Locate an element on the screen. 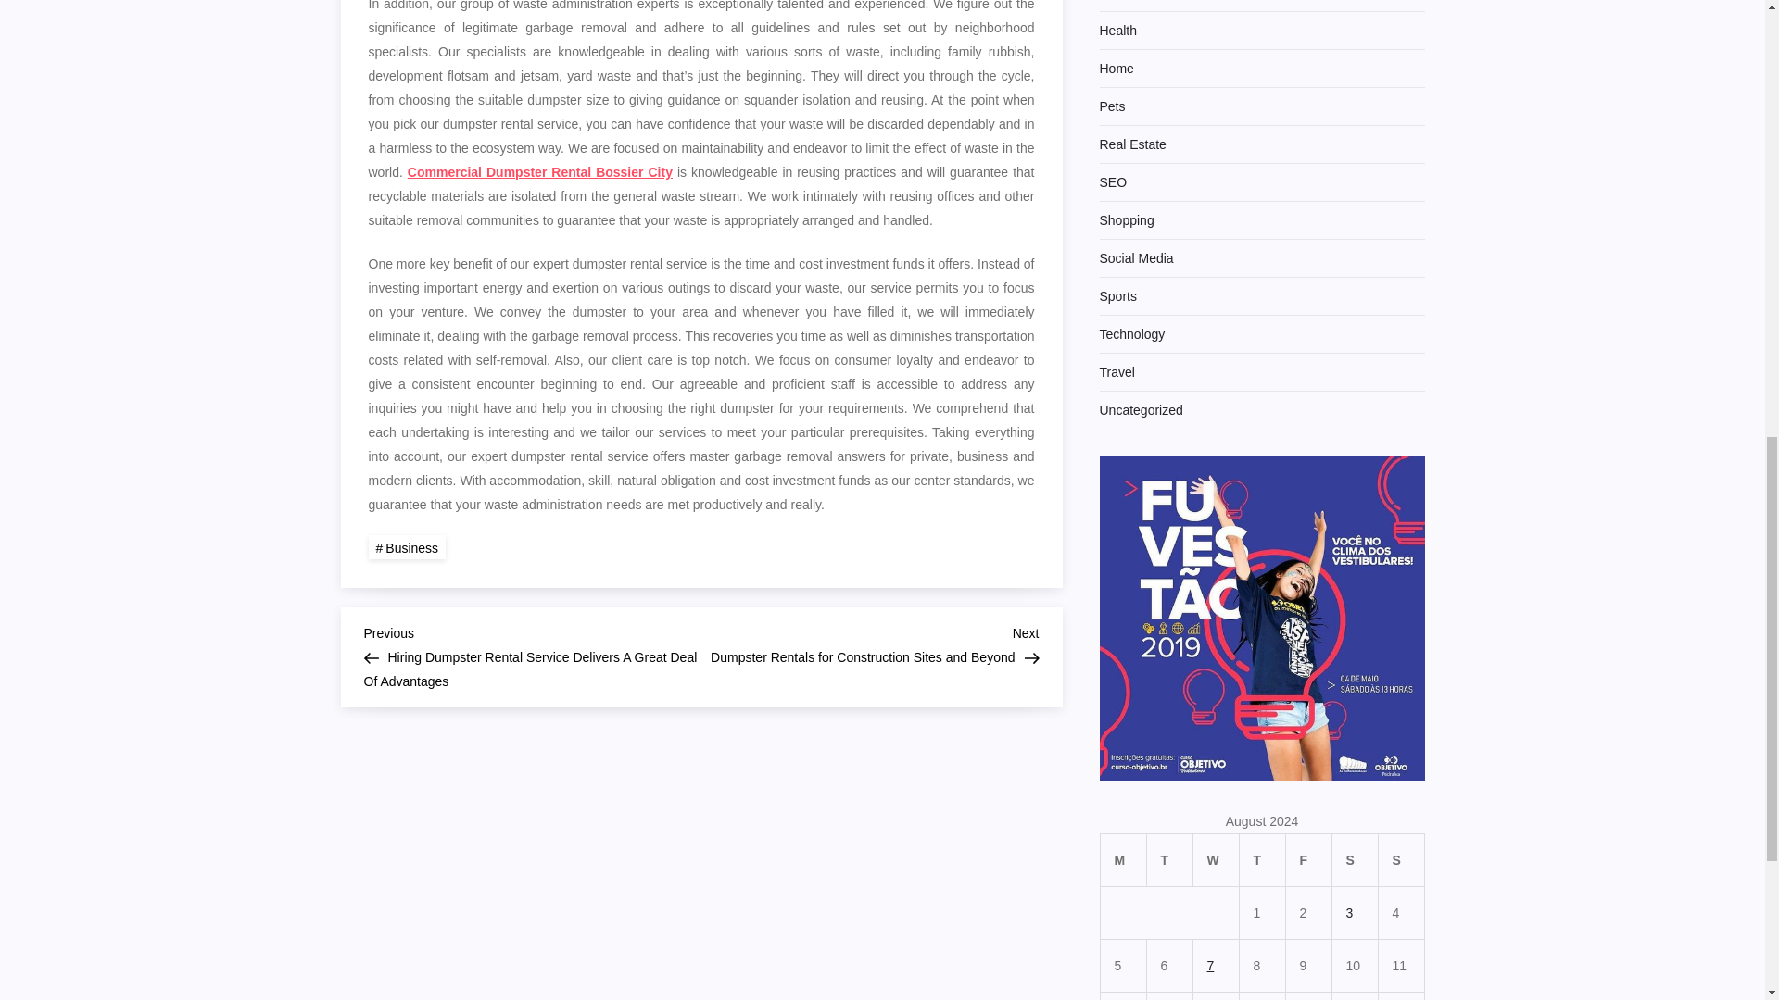  Travel is located at coordinates (1117, 371).